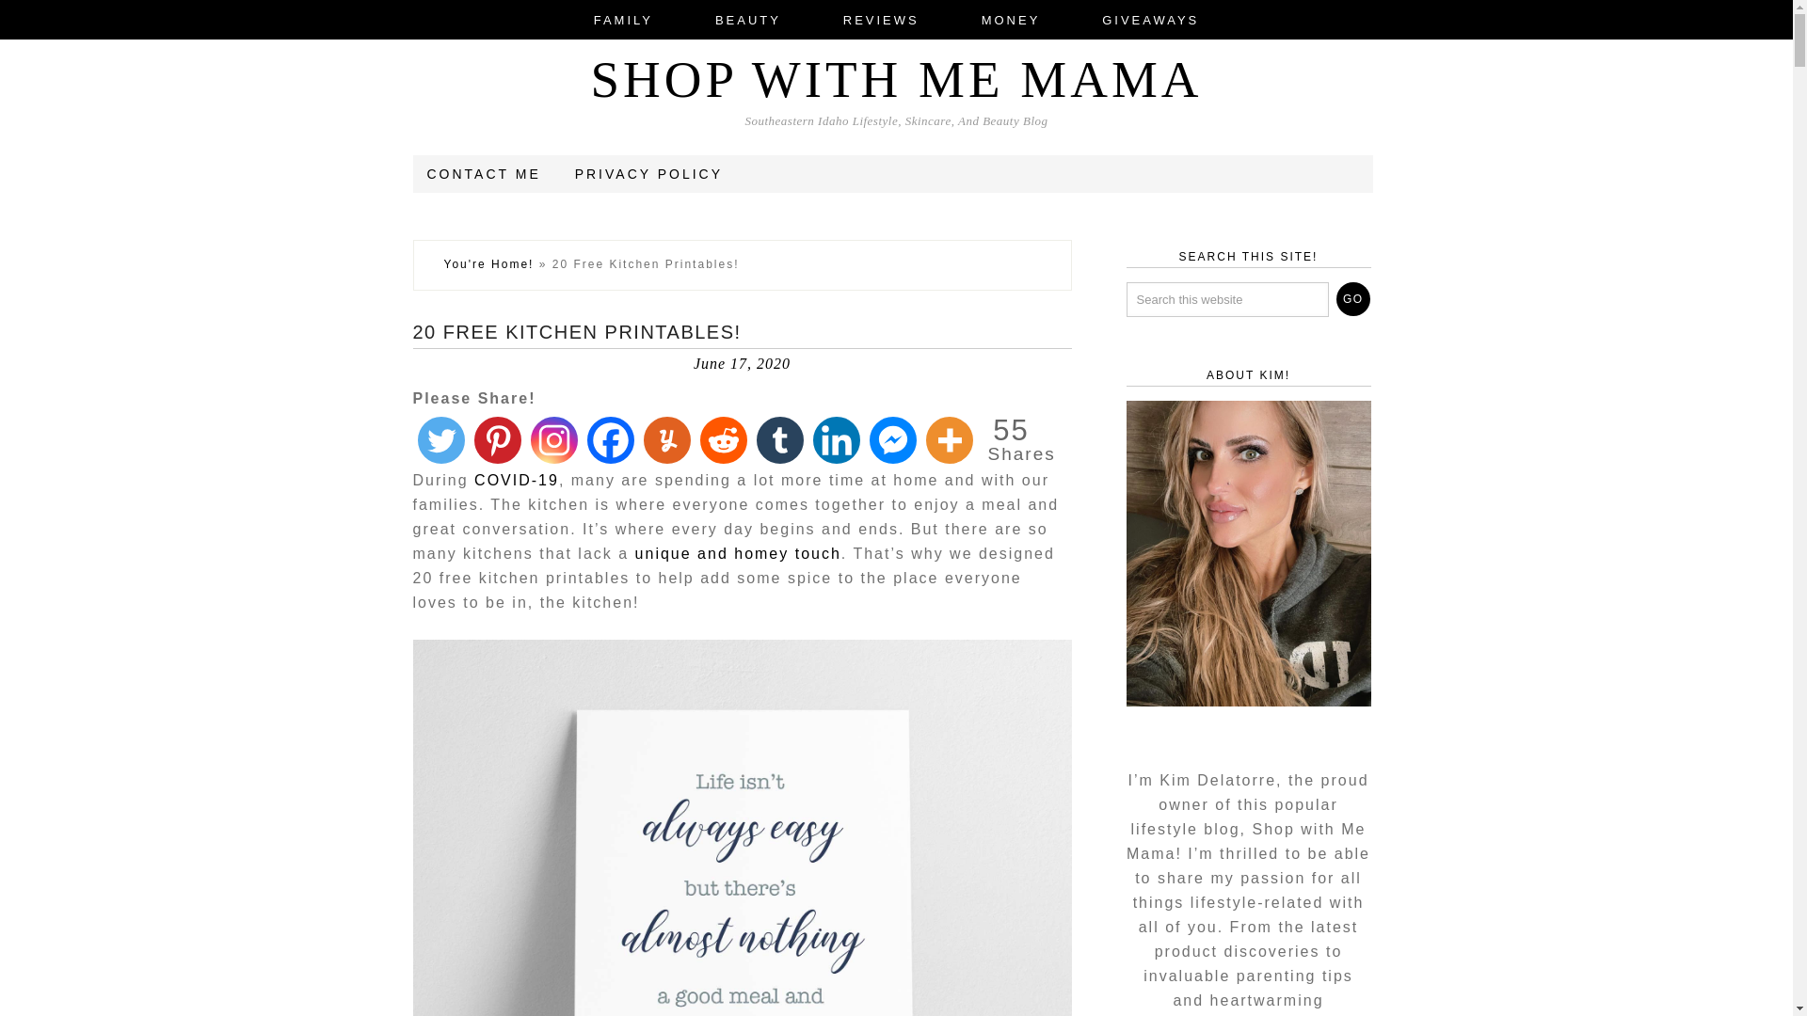 The width and height of the screenshot is (1807, 1016). I want to click on FAMILY, so click(623, 20).